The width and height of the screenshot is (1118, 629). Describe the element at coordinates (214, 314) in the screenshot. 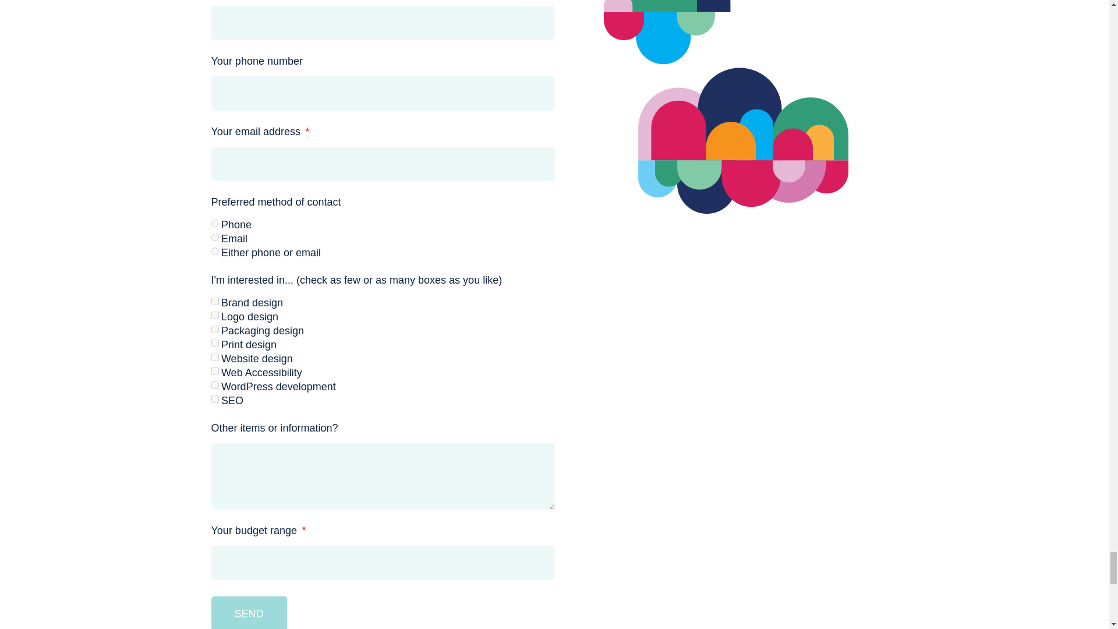

I see `Logo design` at that location.